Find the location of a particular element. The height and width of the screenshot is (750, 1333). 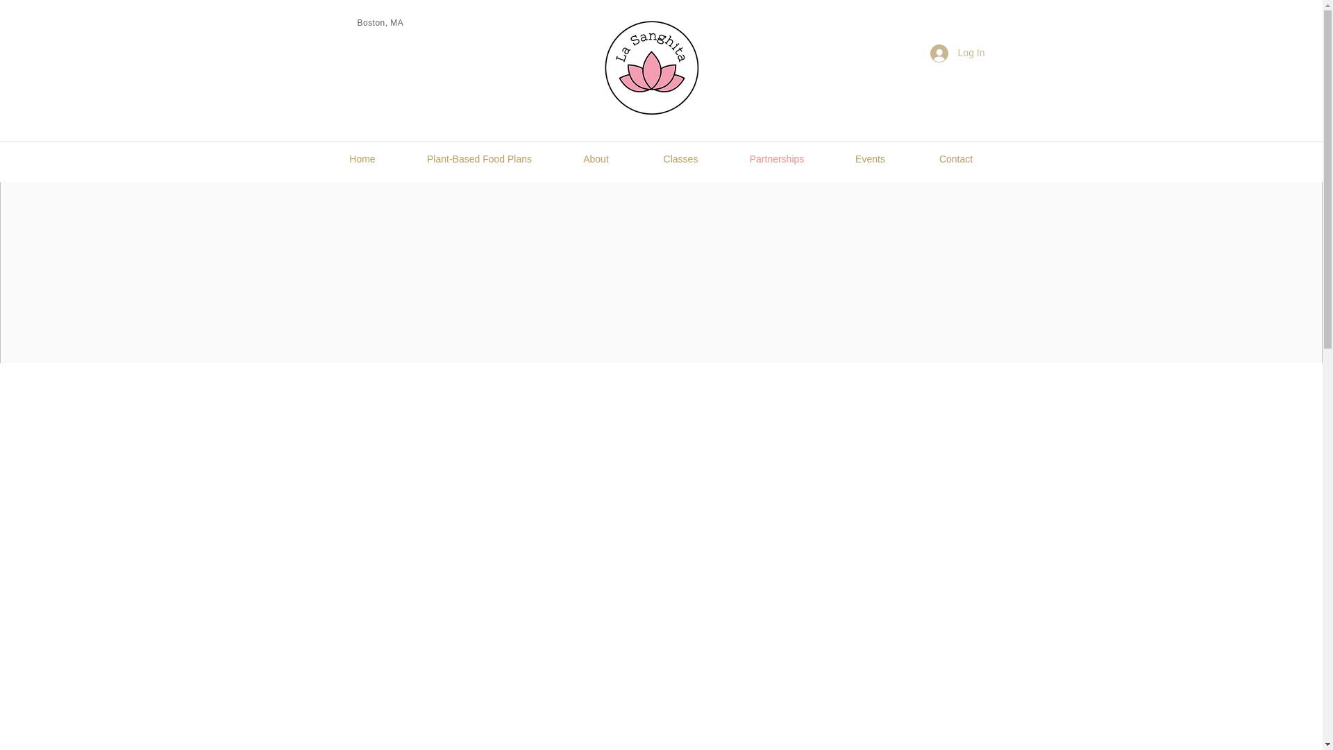

Events is located at coordinates (869, 158).